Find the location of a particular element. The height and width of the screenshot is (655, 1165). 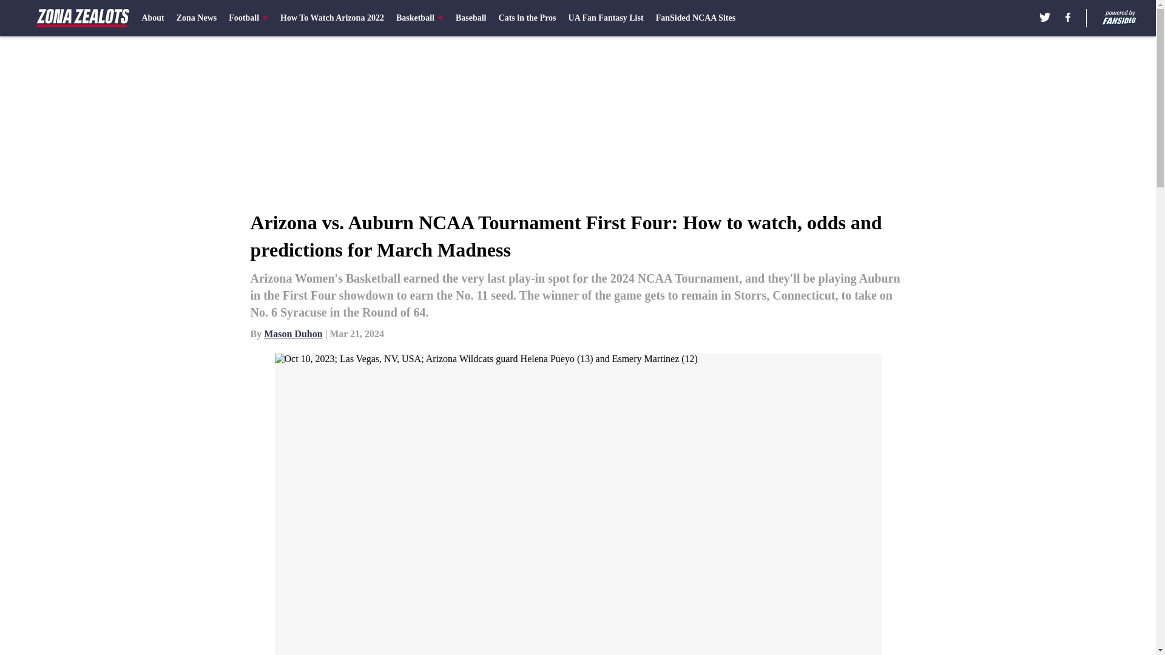

FanSided NCAA Sites is located at coordinates (695, 18).